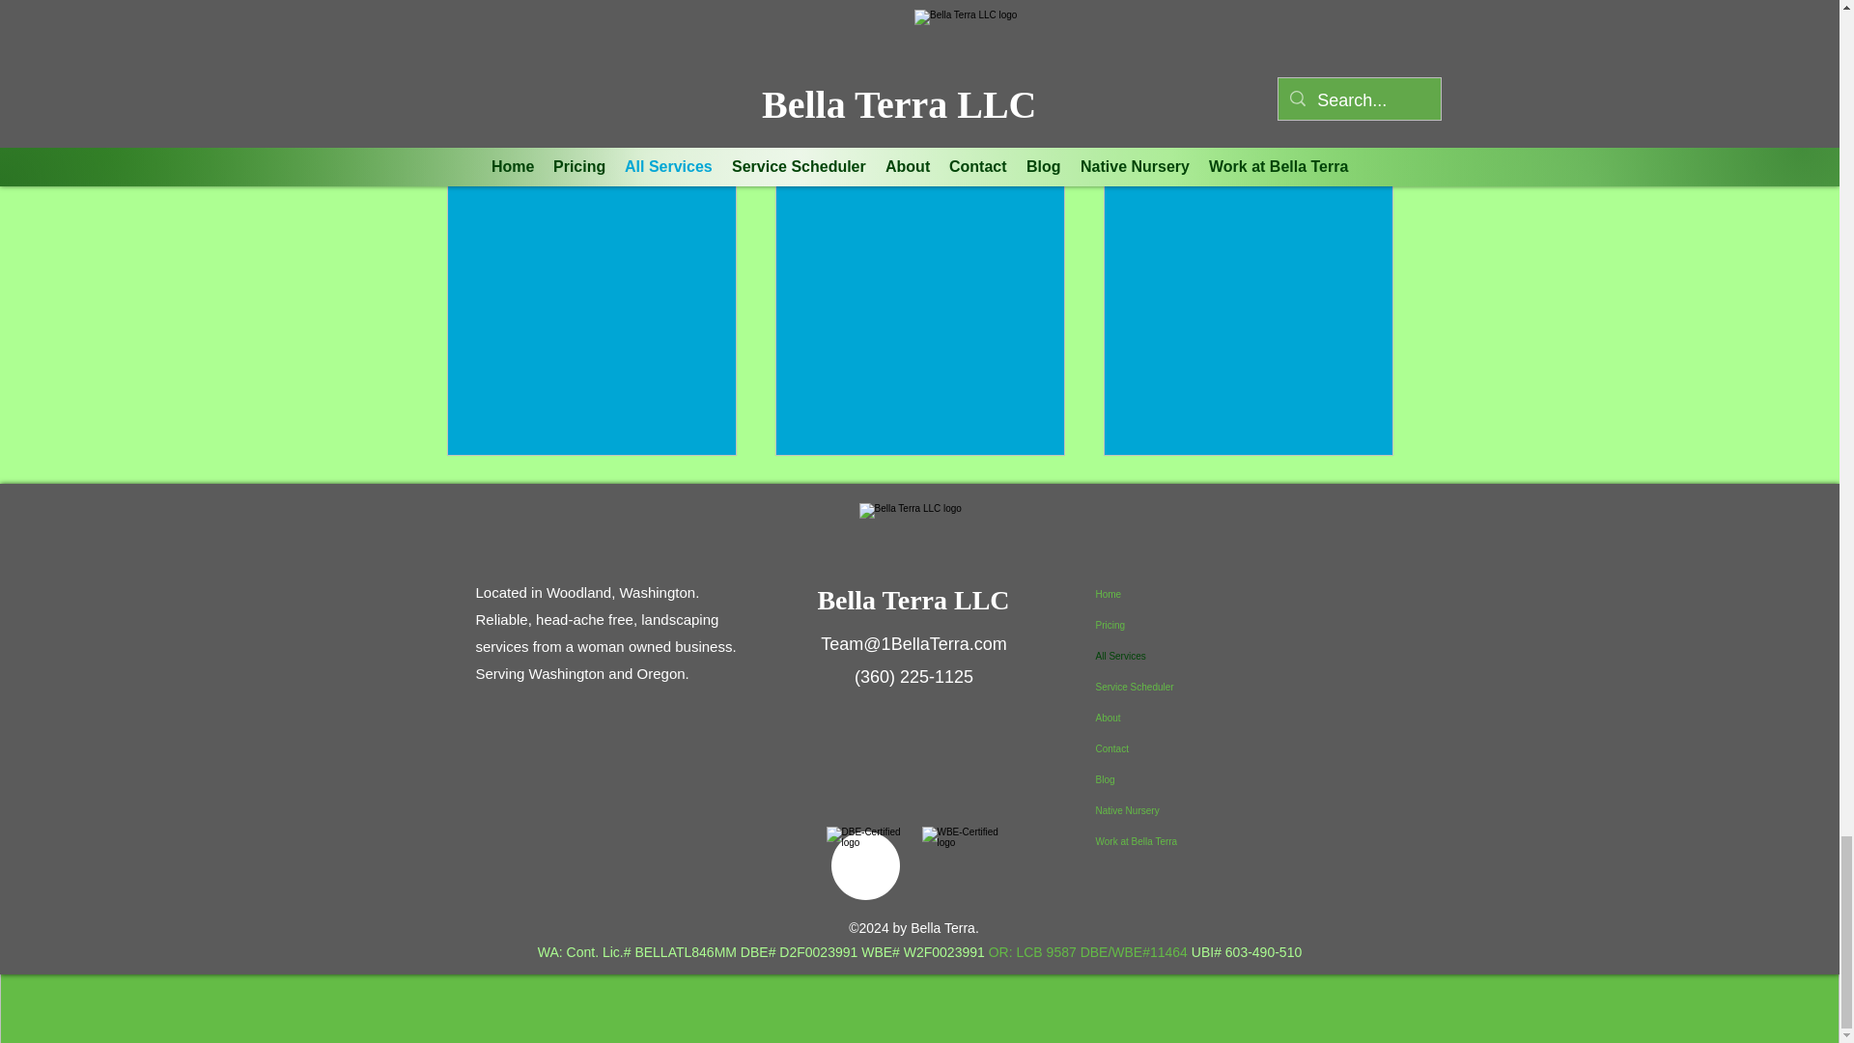  I want to click on favicon. png-01.png, so click(913, 556).